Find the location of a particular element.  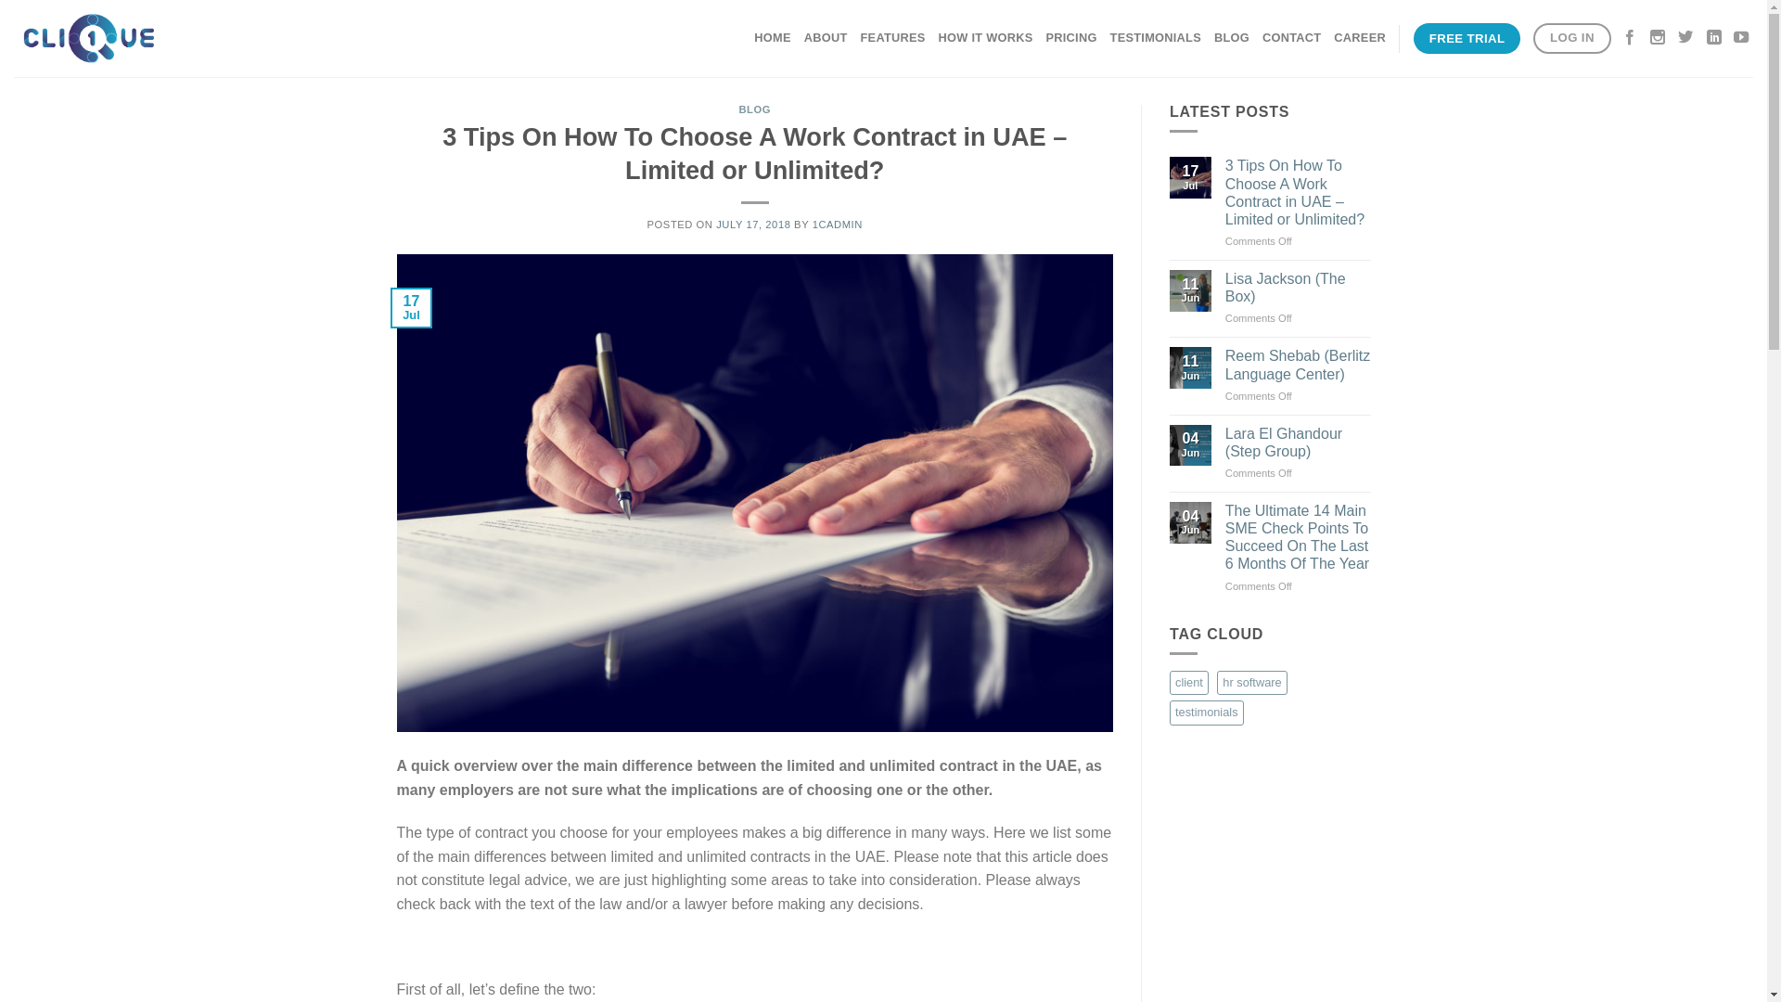

CONTACT is located at coordinates (1291, 38).